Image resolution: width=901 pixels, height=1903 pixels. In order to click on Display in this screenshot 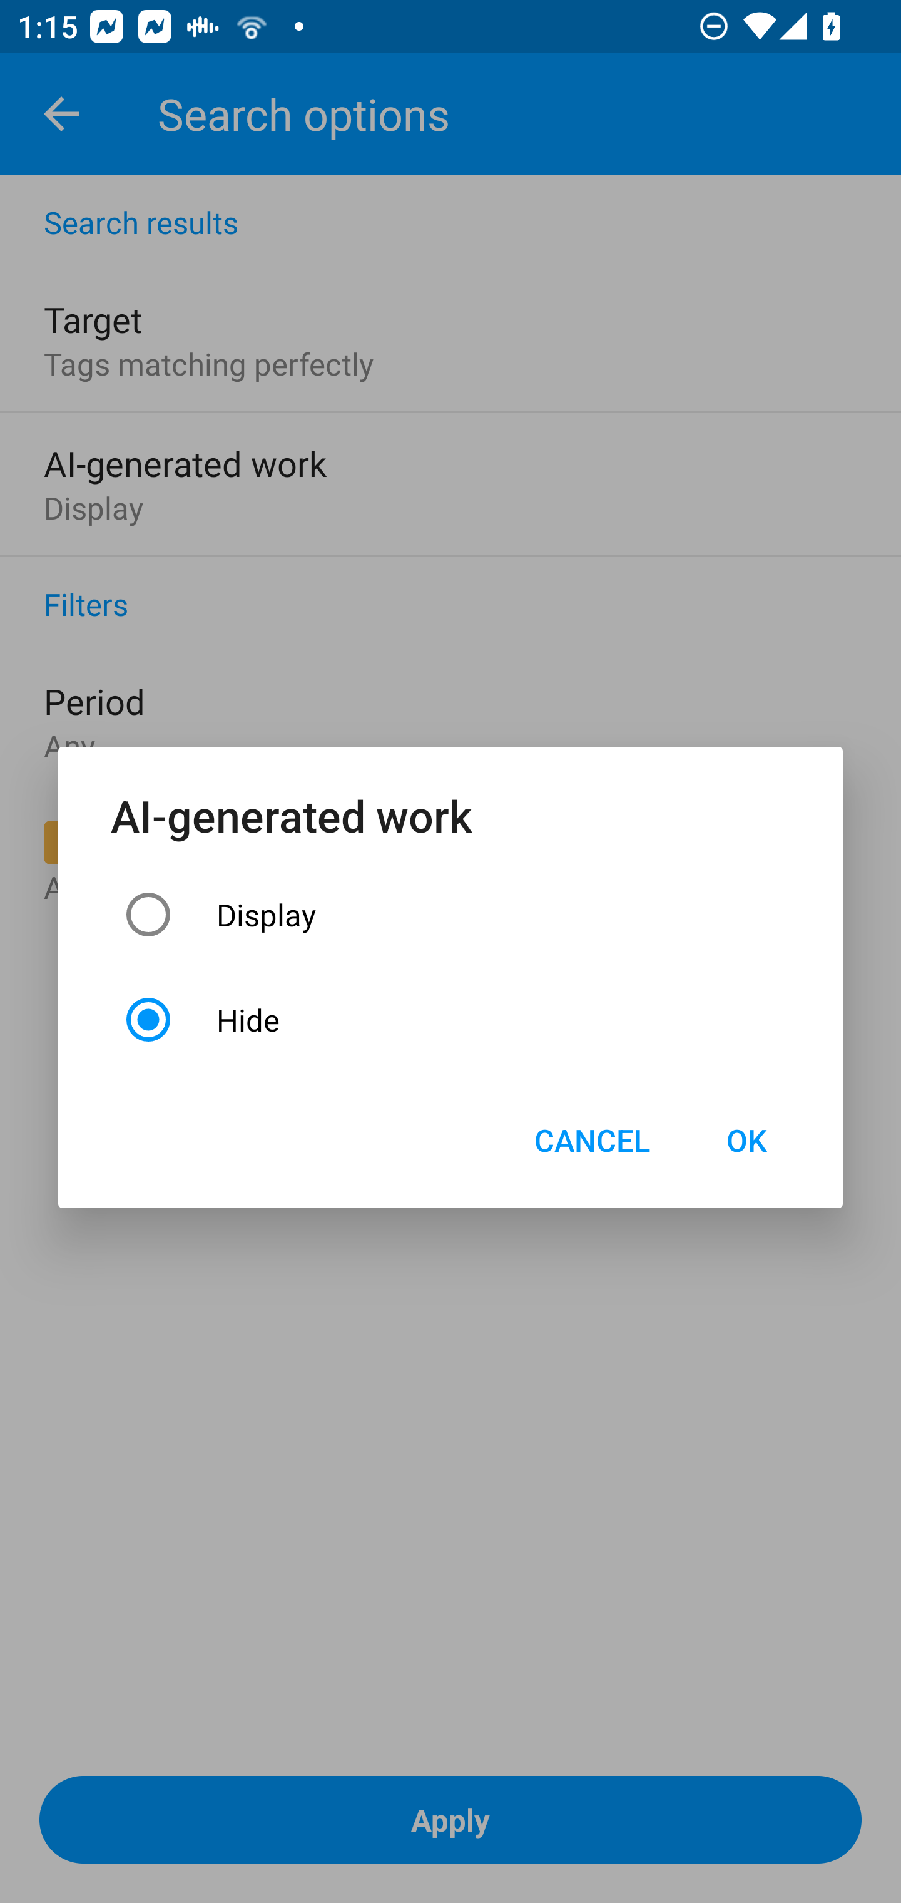, I will do `click(450, 914)`.